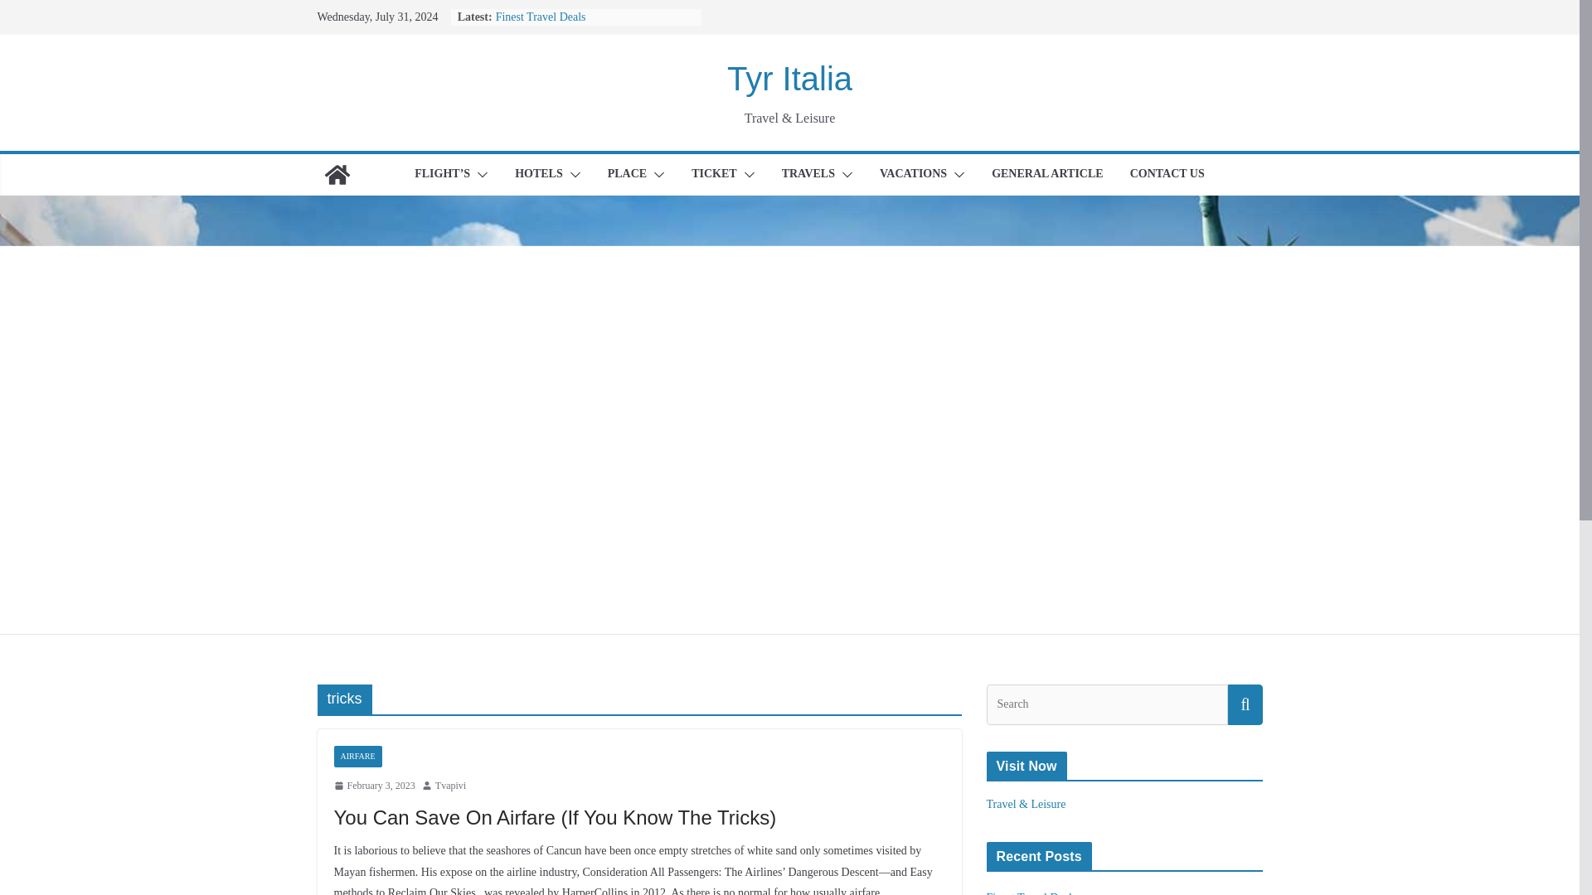 The height and width of the screenshot is (895, 1592). Describe the element at coordinates (373, 786) in the screenshot. I see `February 3, 2023` at that location.